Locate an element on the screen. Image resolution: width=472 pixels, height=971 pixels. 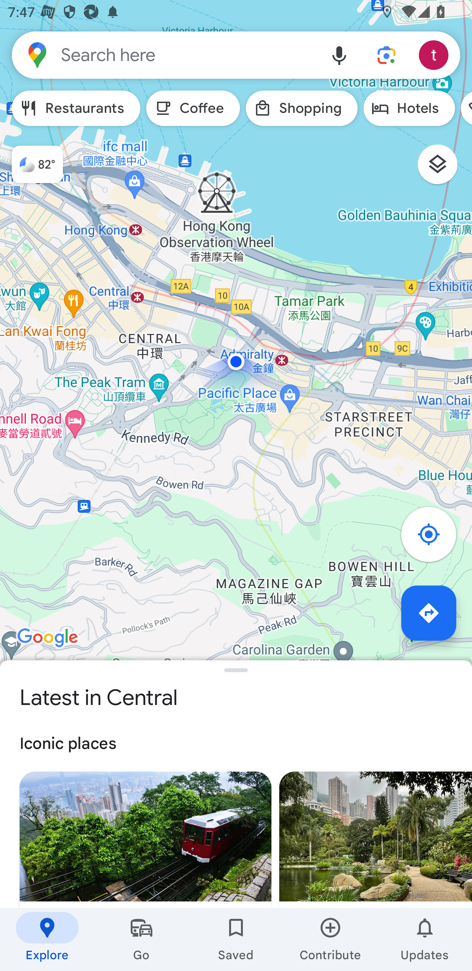
Saved is located at coordinates (236, 940).